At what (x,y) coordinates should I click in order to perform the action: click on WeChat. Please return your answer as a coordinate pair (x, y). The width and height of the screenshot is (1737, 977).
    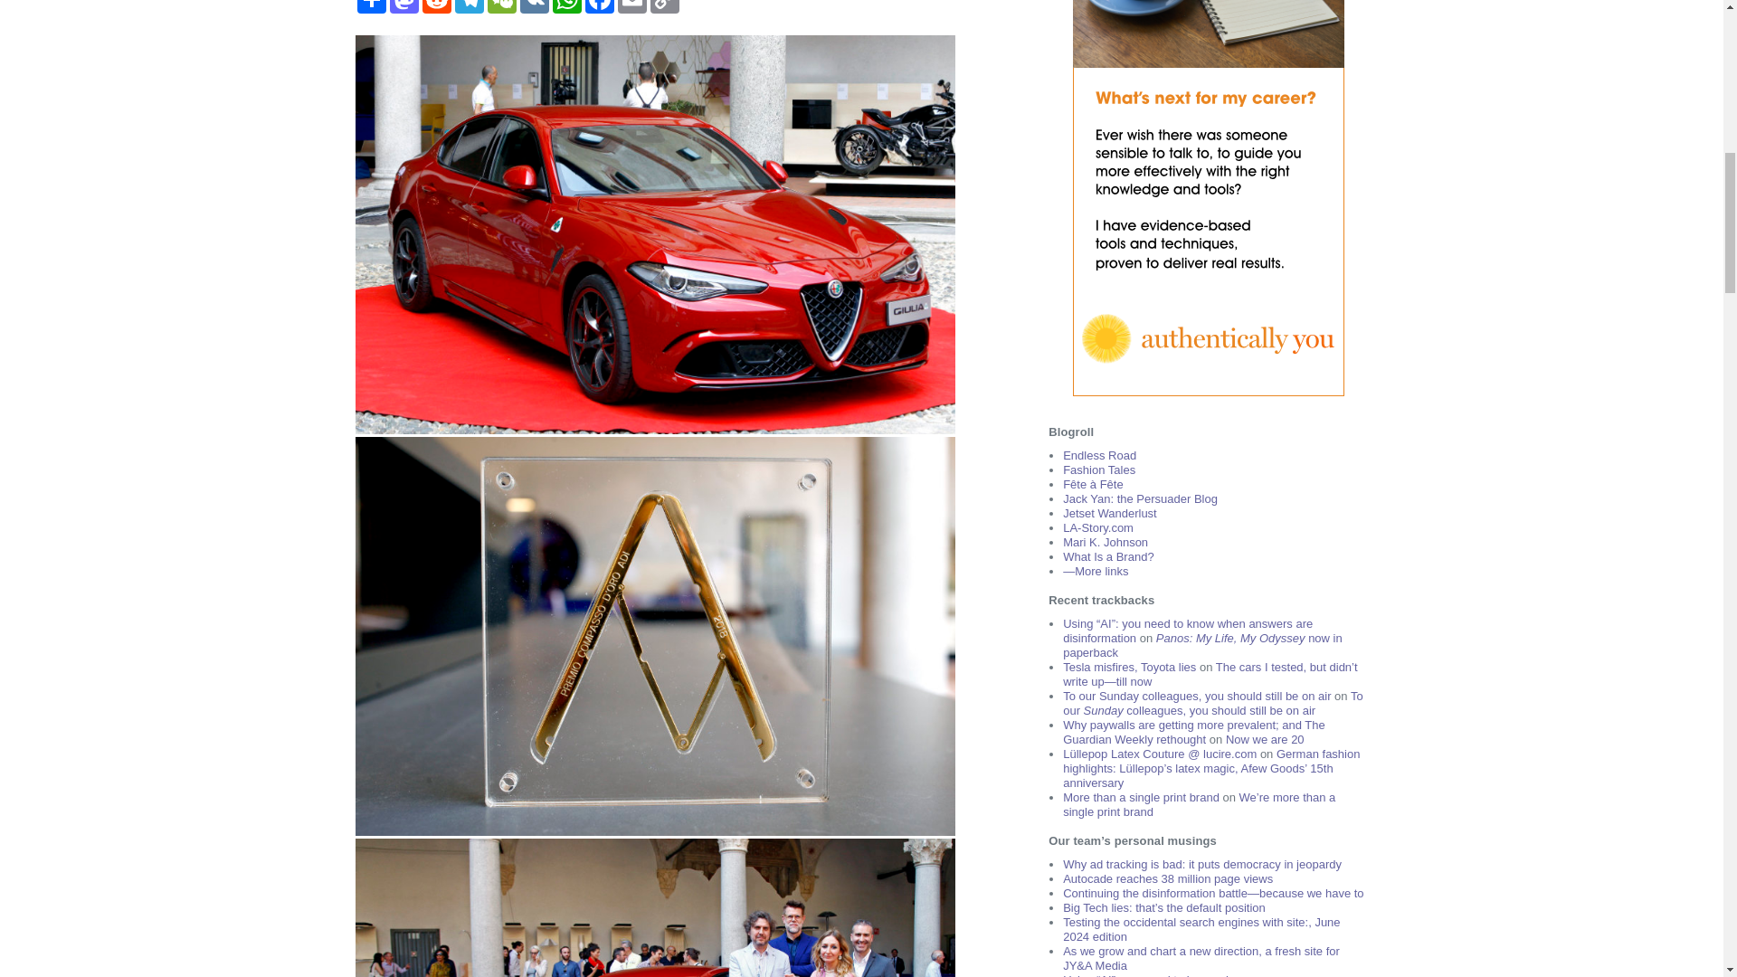
    Looking at the image, I should click on (501, 7).